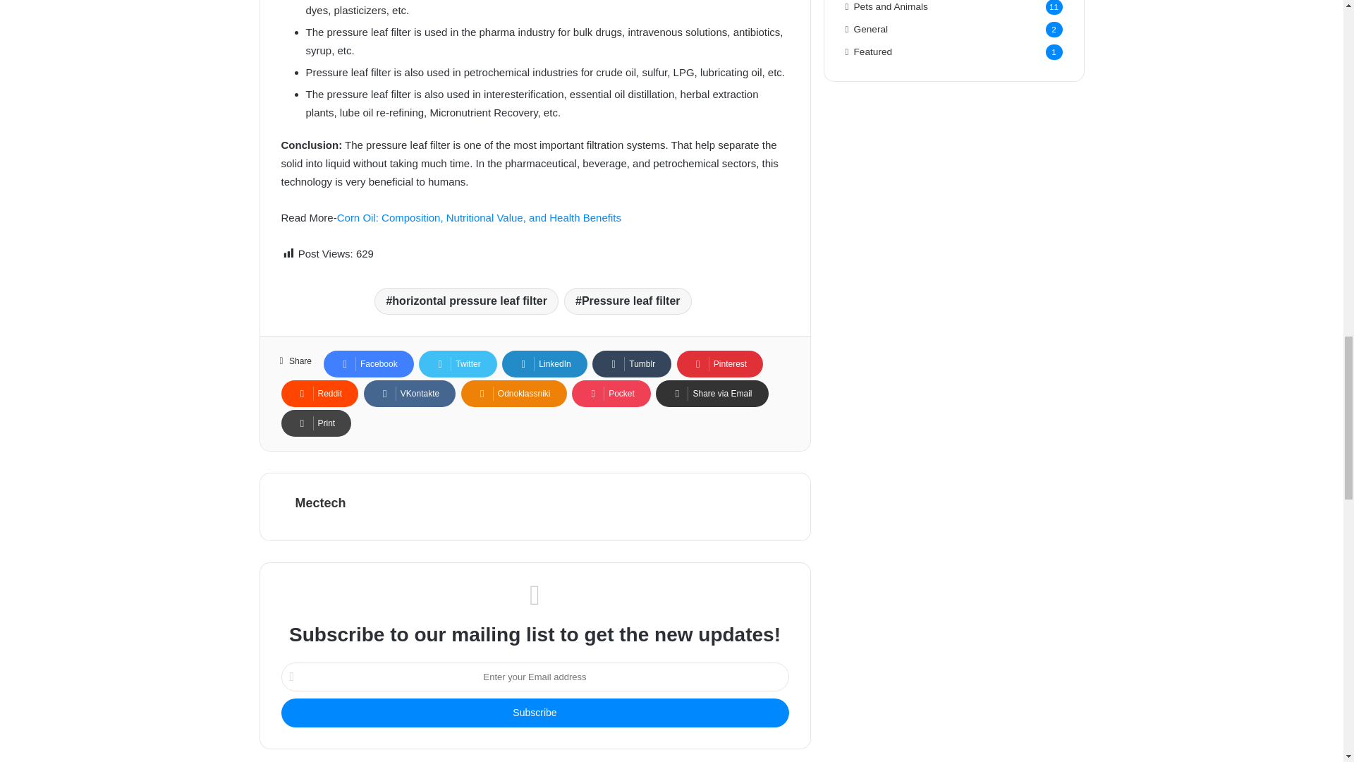 The width and height of the screenshot is (1354, 762). Describe the element at coordinates (368, 363) in the screenshot. I see `Facebook` at that location.